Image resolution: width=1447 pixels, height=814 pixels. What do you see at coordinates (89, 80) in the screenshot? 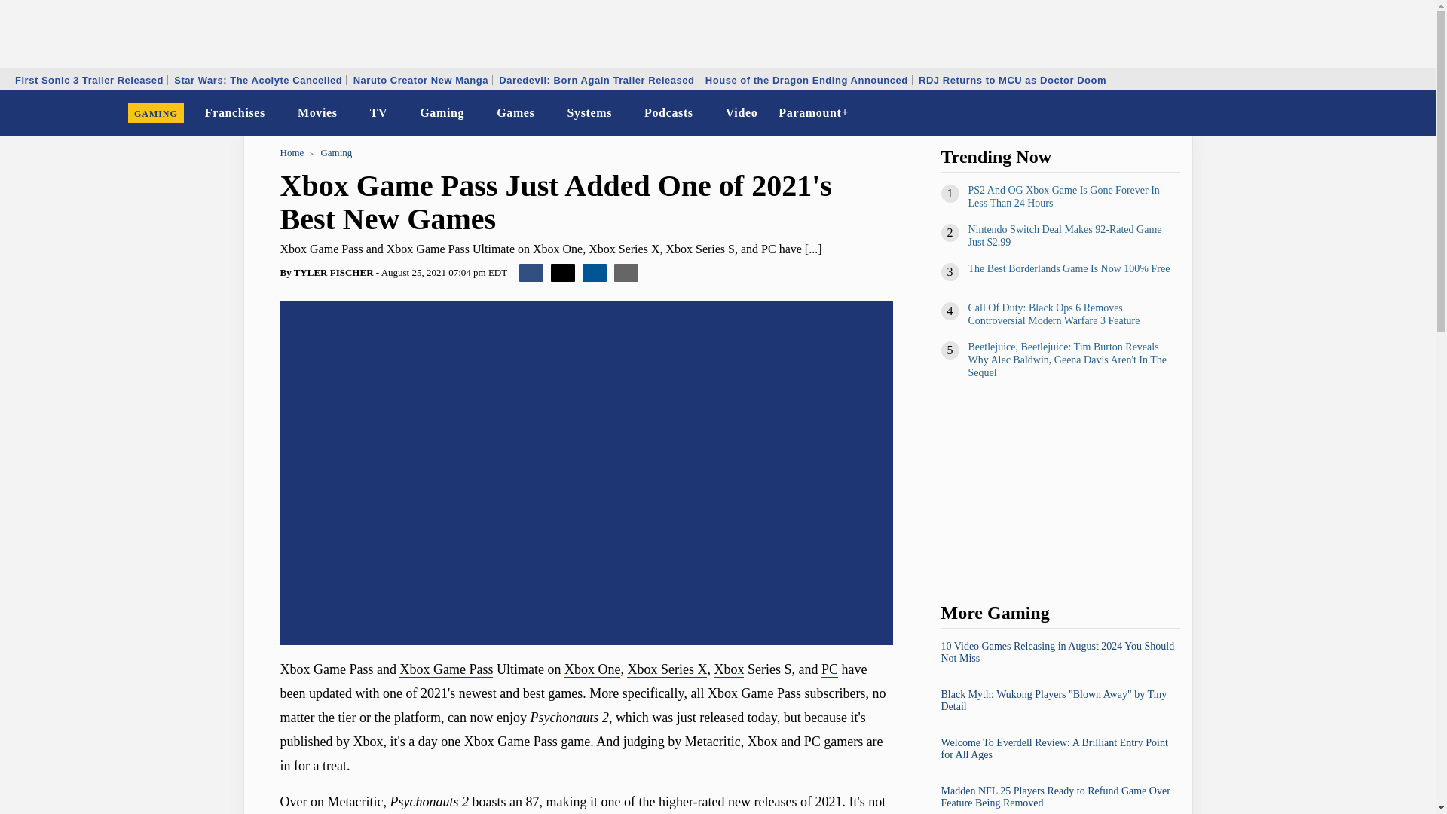
I see `First Sonic 3 Trailer Released` at bounding box center [89, 80].